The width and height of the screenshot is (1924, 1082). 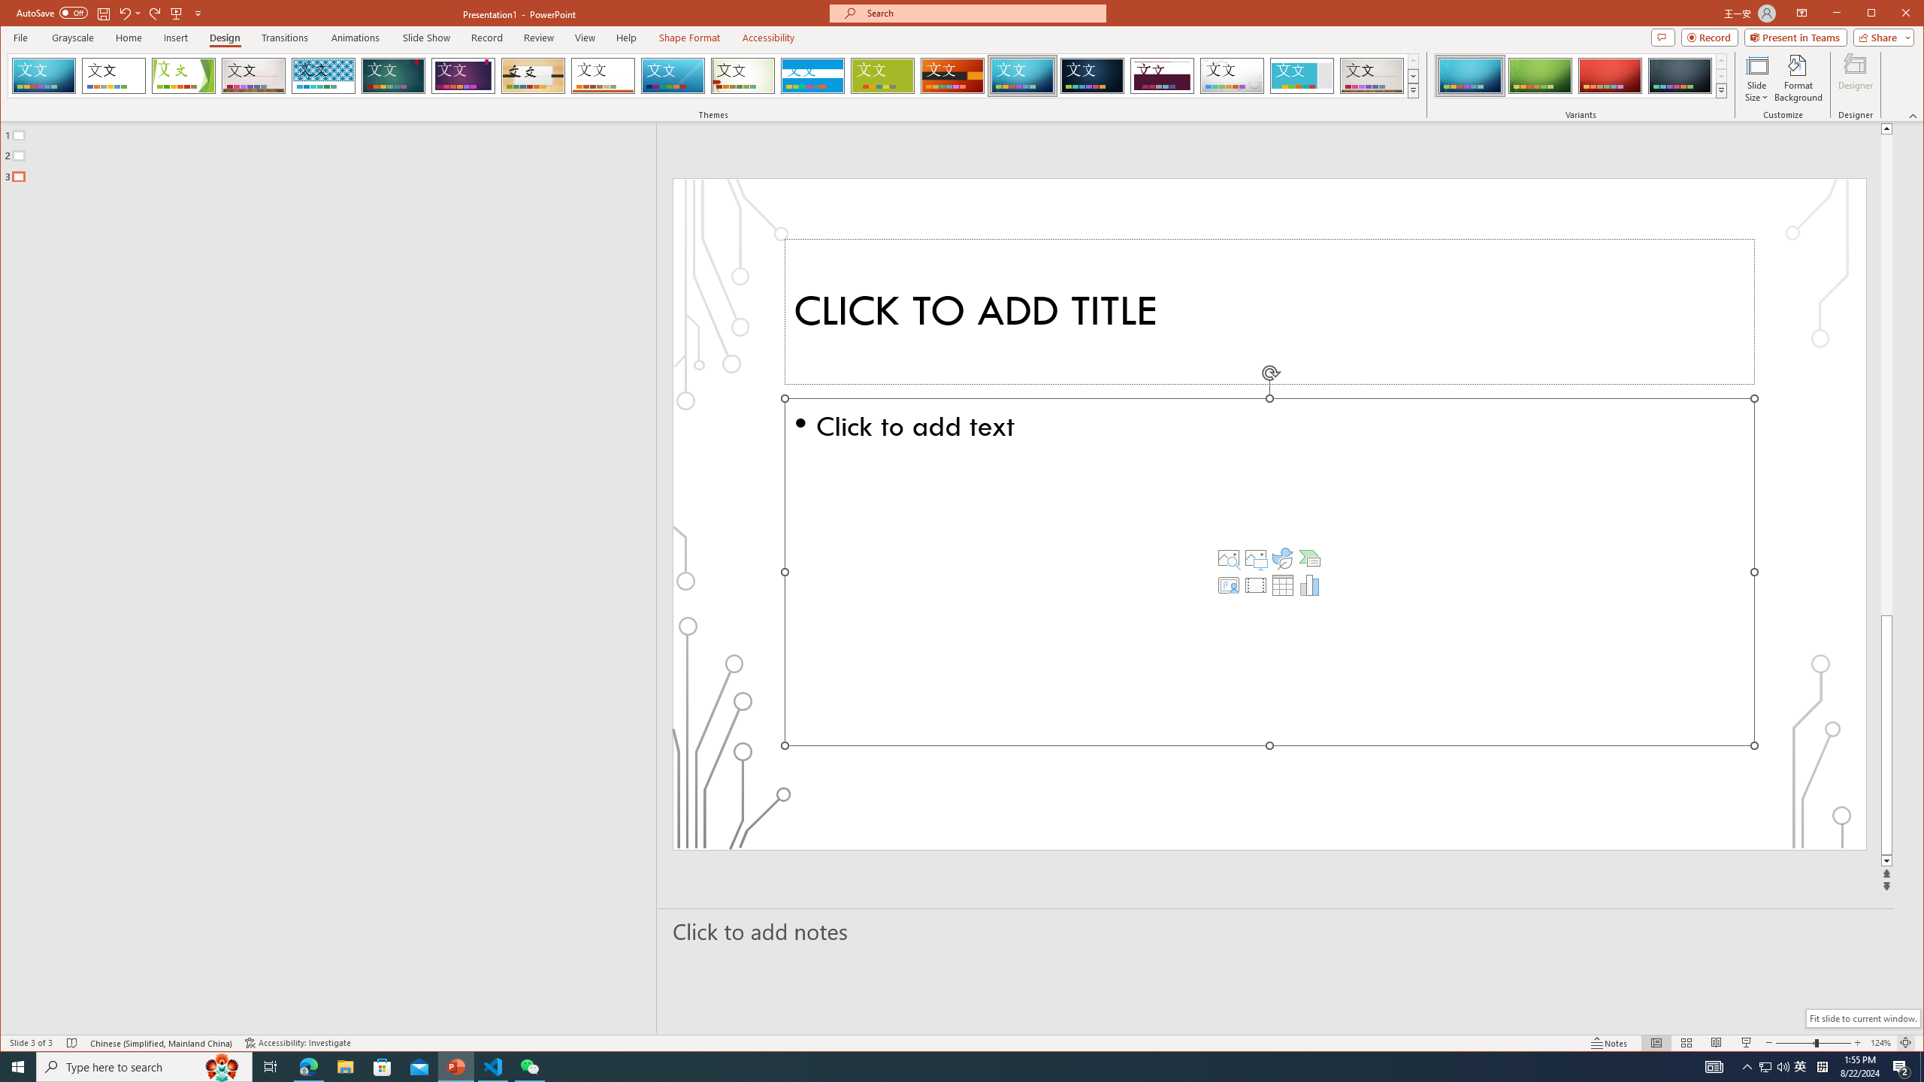 What do you see at coordinates (673, 76) in the screenshot?
I see `Slice` at bounding box center [673, 76].